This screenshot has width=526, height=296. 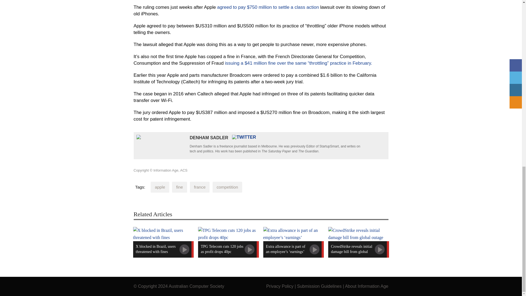 I want to click on france, so click(x=200, y=187).